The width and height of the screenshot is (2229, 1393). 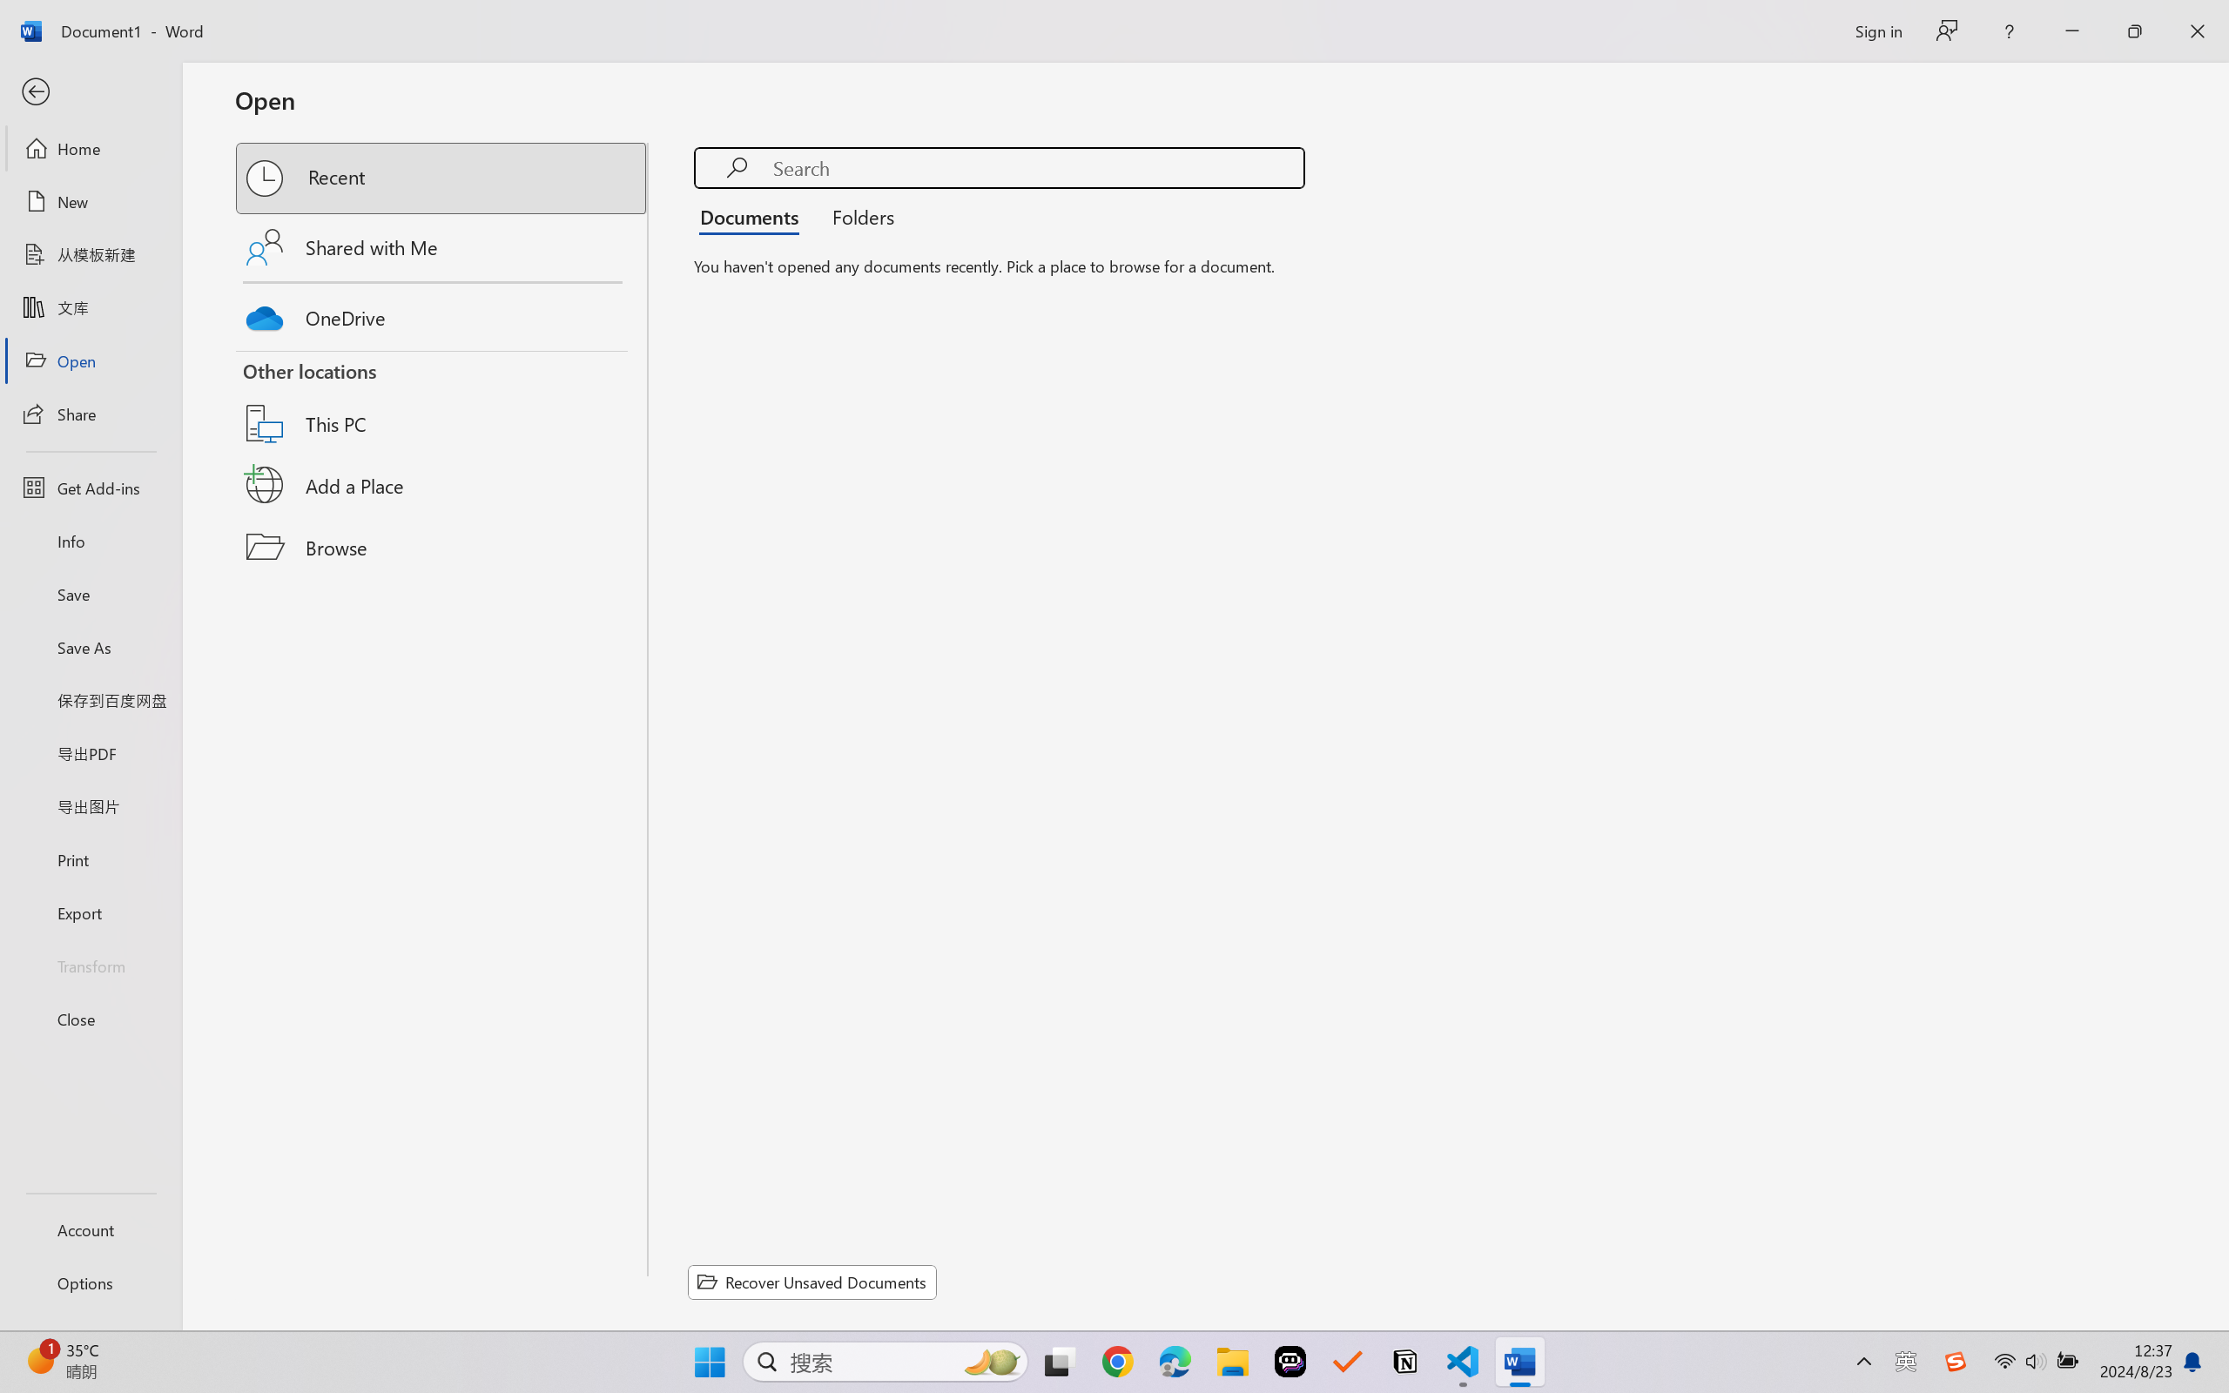 I want to click on Folders, so click(x=858, y=216).